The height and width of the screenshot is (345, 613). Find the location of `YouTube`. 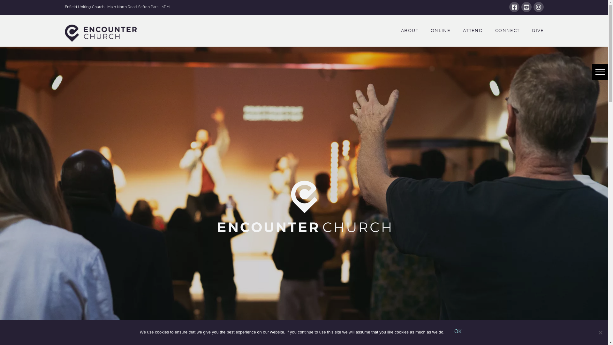

YouTube is located at coordinates (526, 7).